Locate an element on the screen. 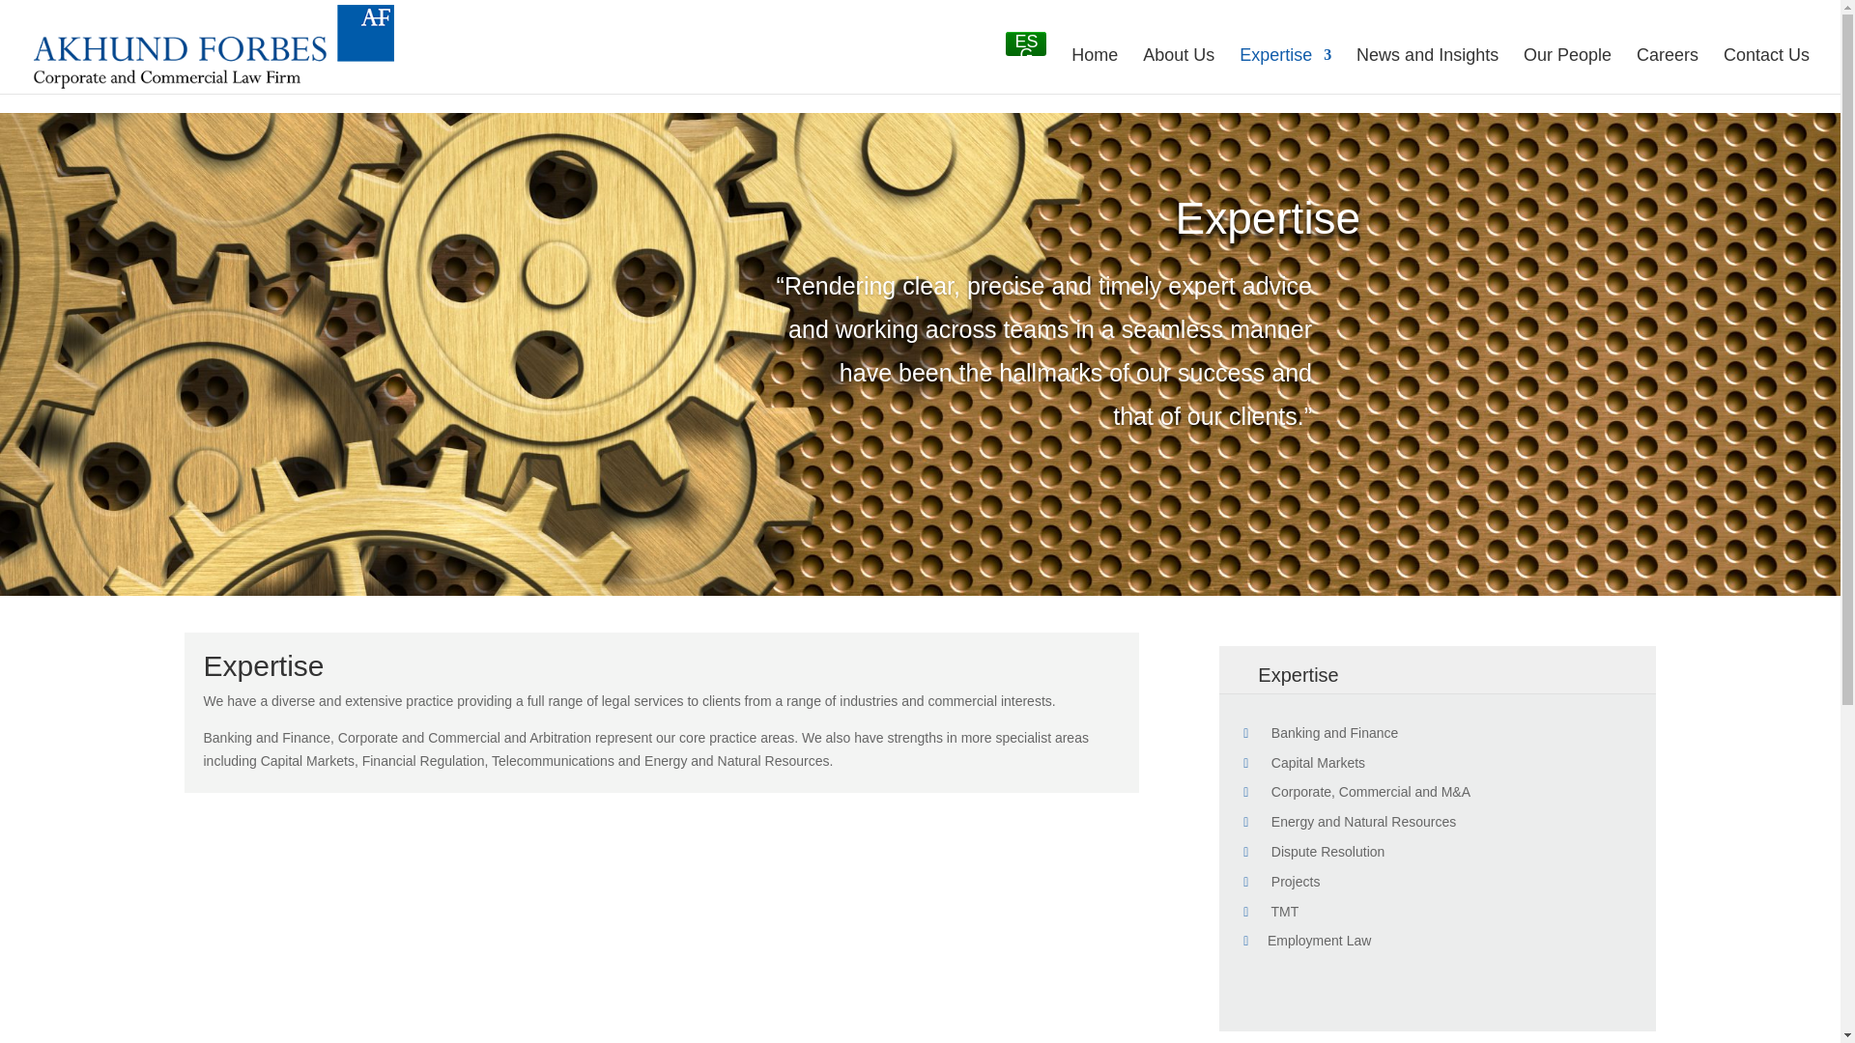 The image size is (1855, 1043).       Projects is located at coordinates (1281, 882).